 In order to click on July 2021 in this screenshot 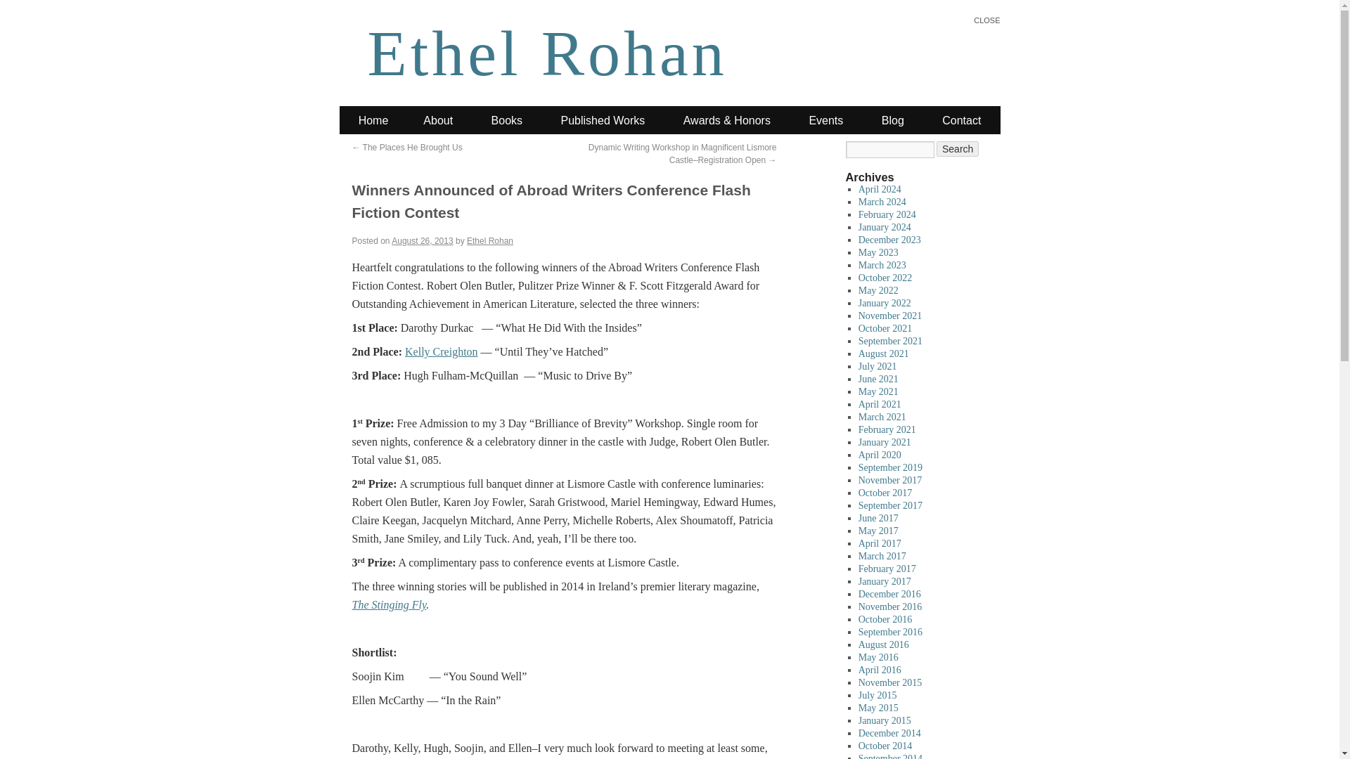, I will do `click(877, 367)`.